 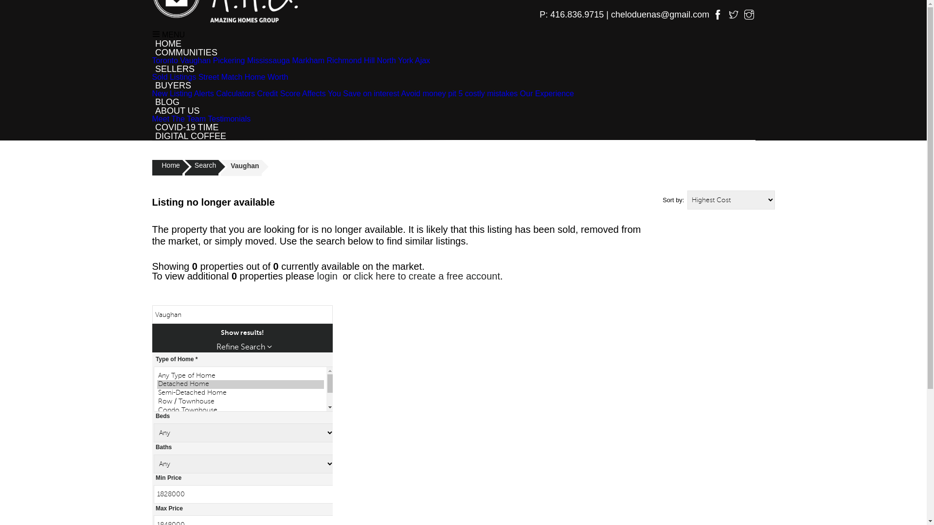 I want to click on HOME, so click(x=168, y=44).